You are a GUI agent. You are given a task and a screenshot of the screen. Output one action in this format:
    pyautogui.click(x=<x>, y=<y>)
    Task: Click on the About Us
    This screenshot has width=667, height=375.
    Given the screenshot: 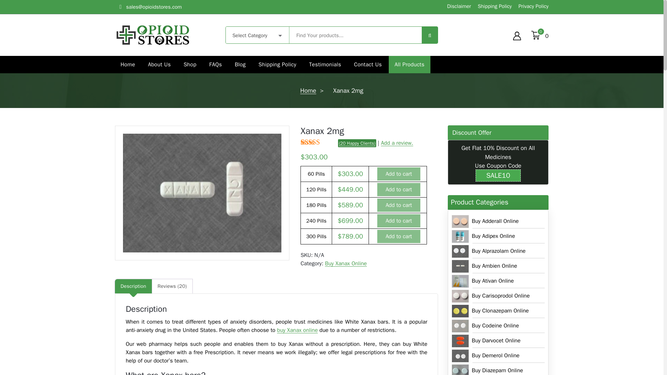 What is the action you would take?
    pyautogui.click(x=159, y=64)
    